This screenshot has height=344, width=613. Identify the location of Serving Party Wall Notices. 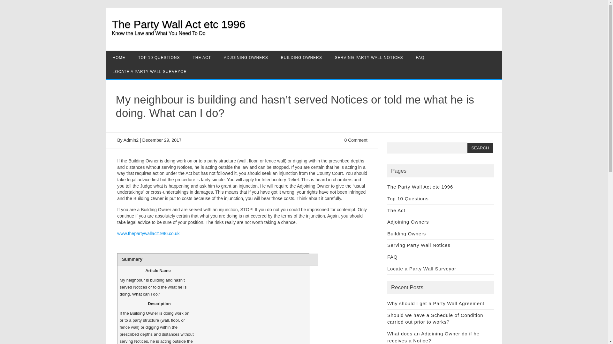
(419, 245).